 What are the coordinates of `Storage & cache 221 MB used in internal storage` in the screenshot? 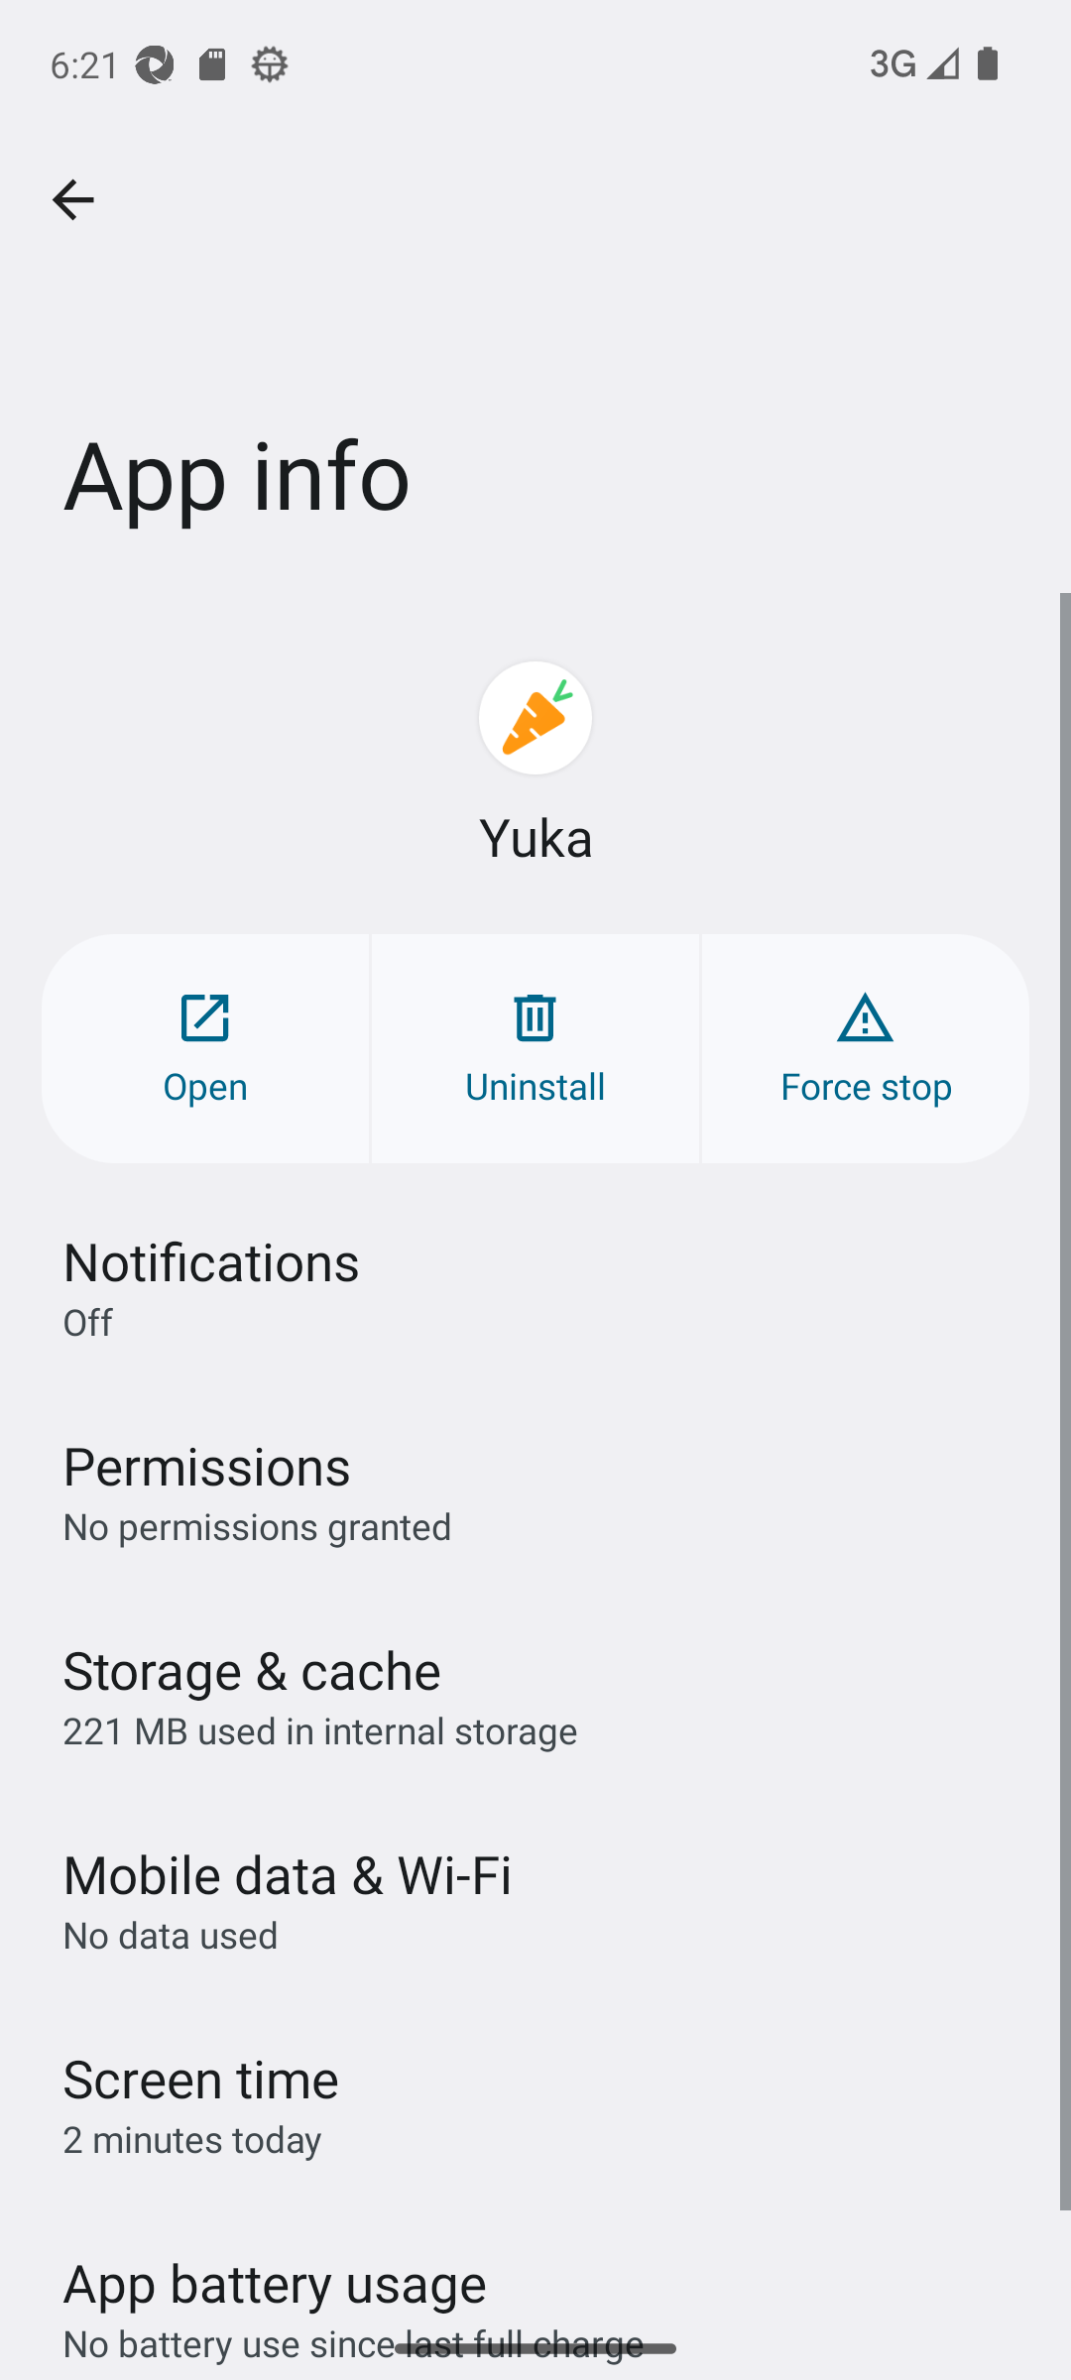 It's located at (535, 1694).